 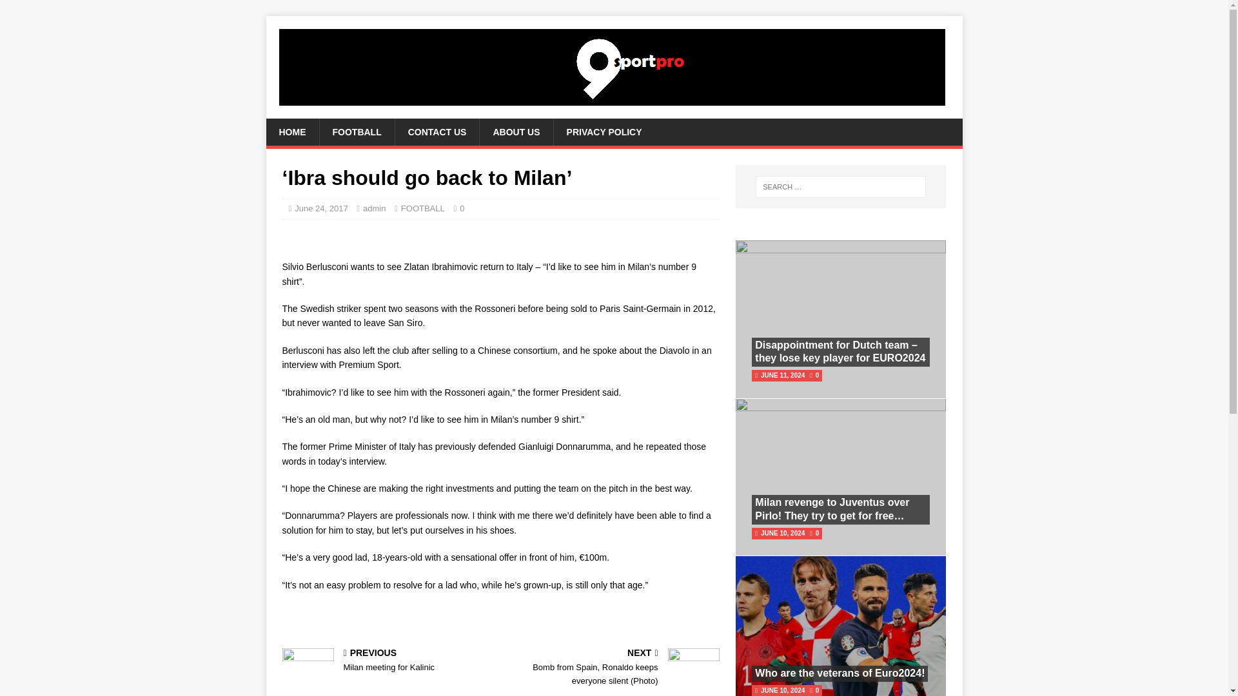 What do you see at coordinates (516, 131) in the screenshot?
I see `Who are the veterans of Euro2024!` at bounding box center [516, 131].